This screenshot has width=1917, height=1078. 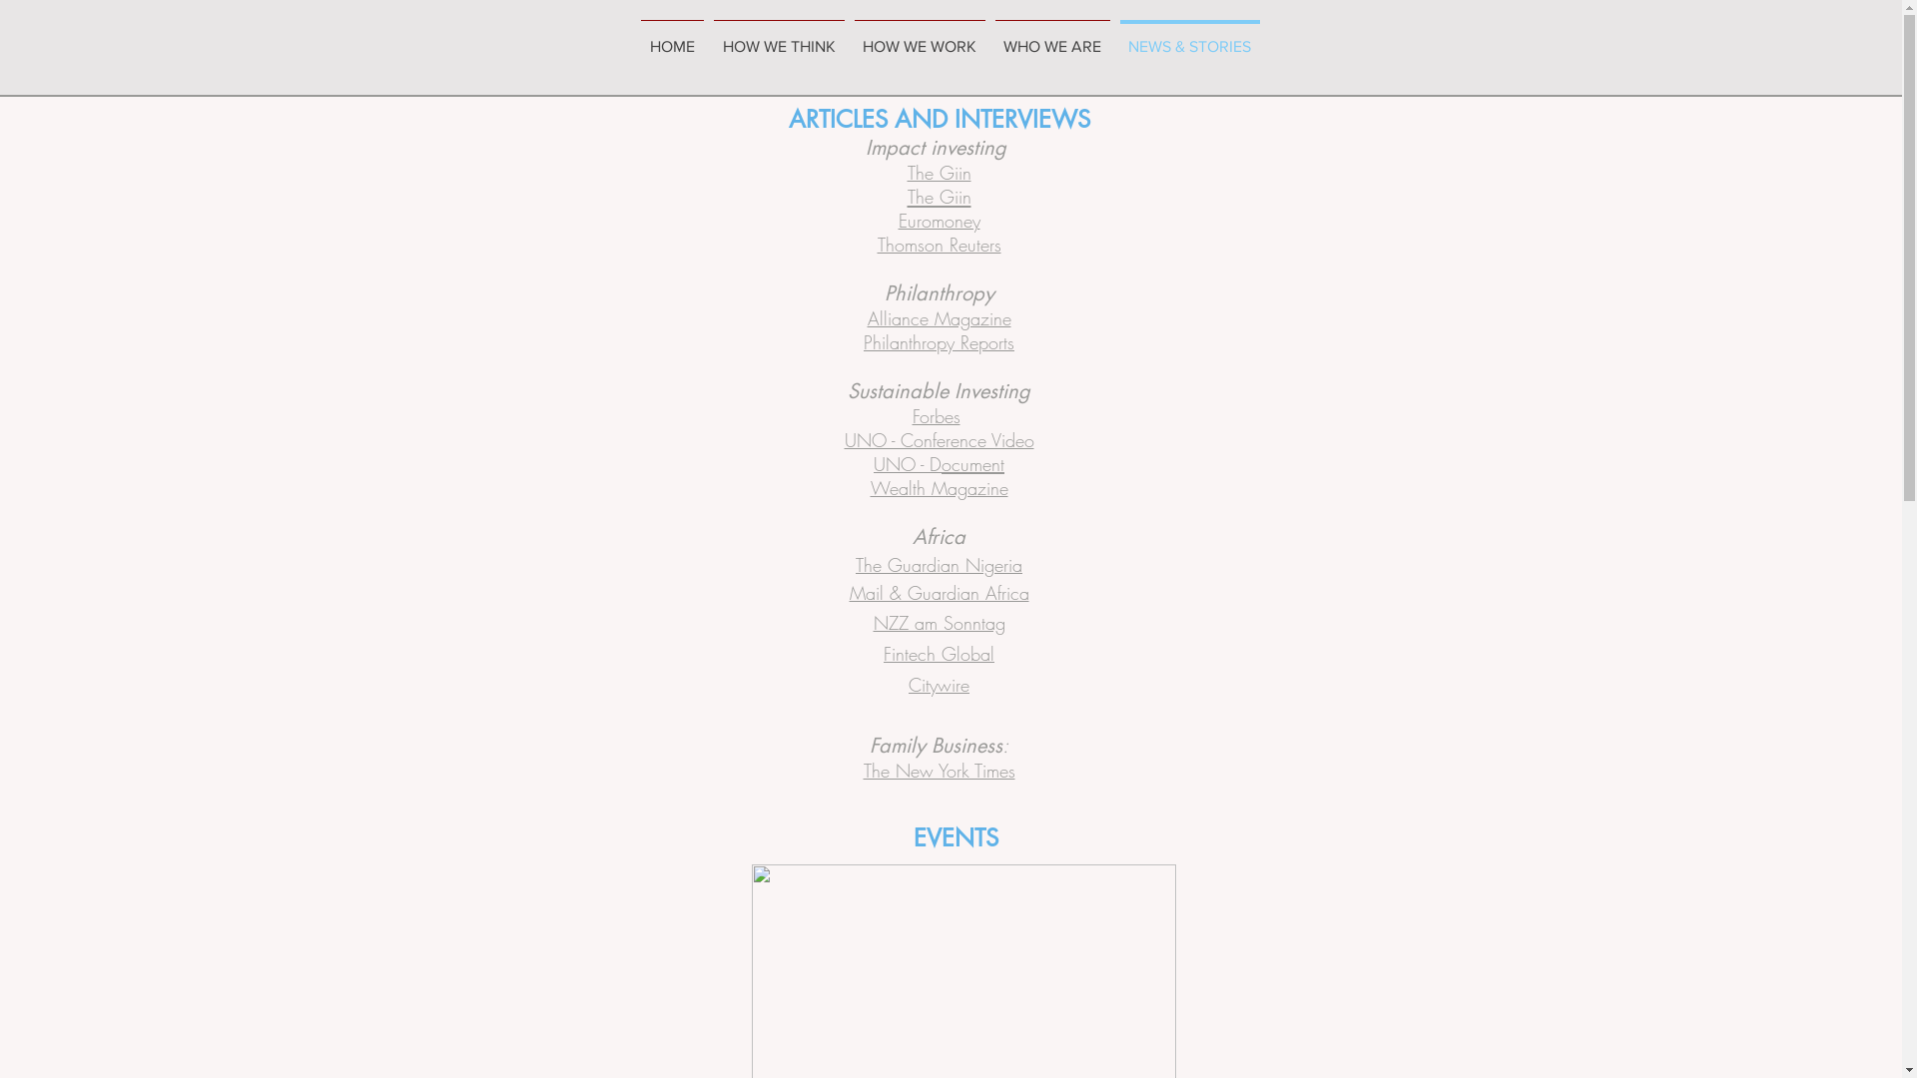 I want to click on WHO WE ARE, so click(x=1052, y=38).